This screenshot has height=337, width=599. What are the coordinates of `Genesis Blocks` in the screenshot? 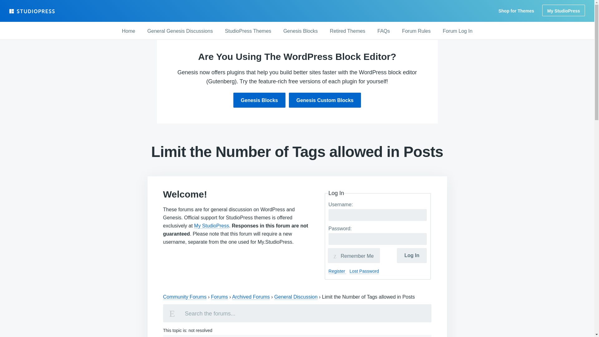 It's located at (260, 100).